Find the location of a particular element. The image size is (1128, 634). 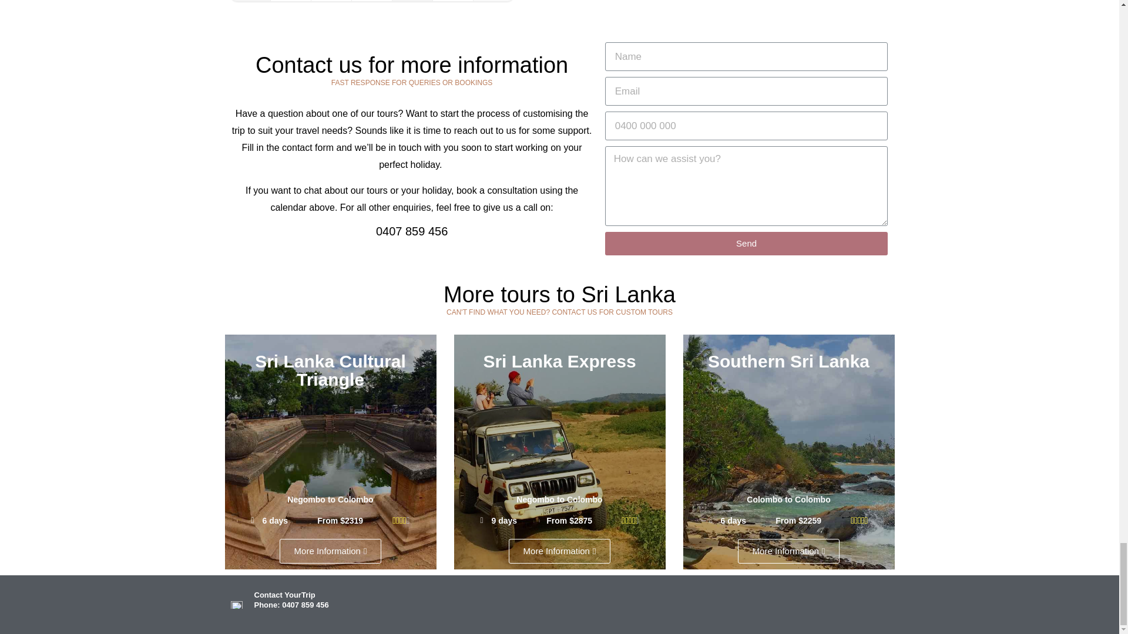

More Information is located at coordinates (331, 551).